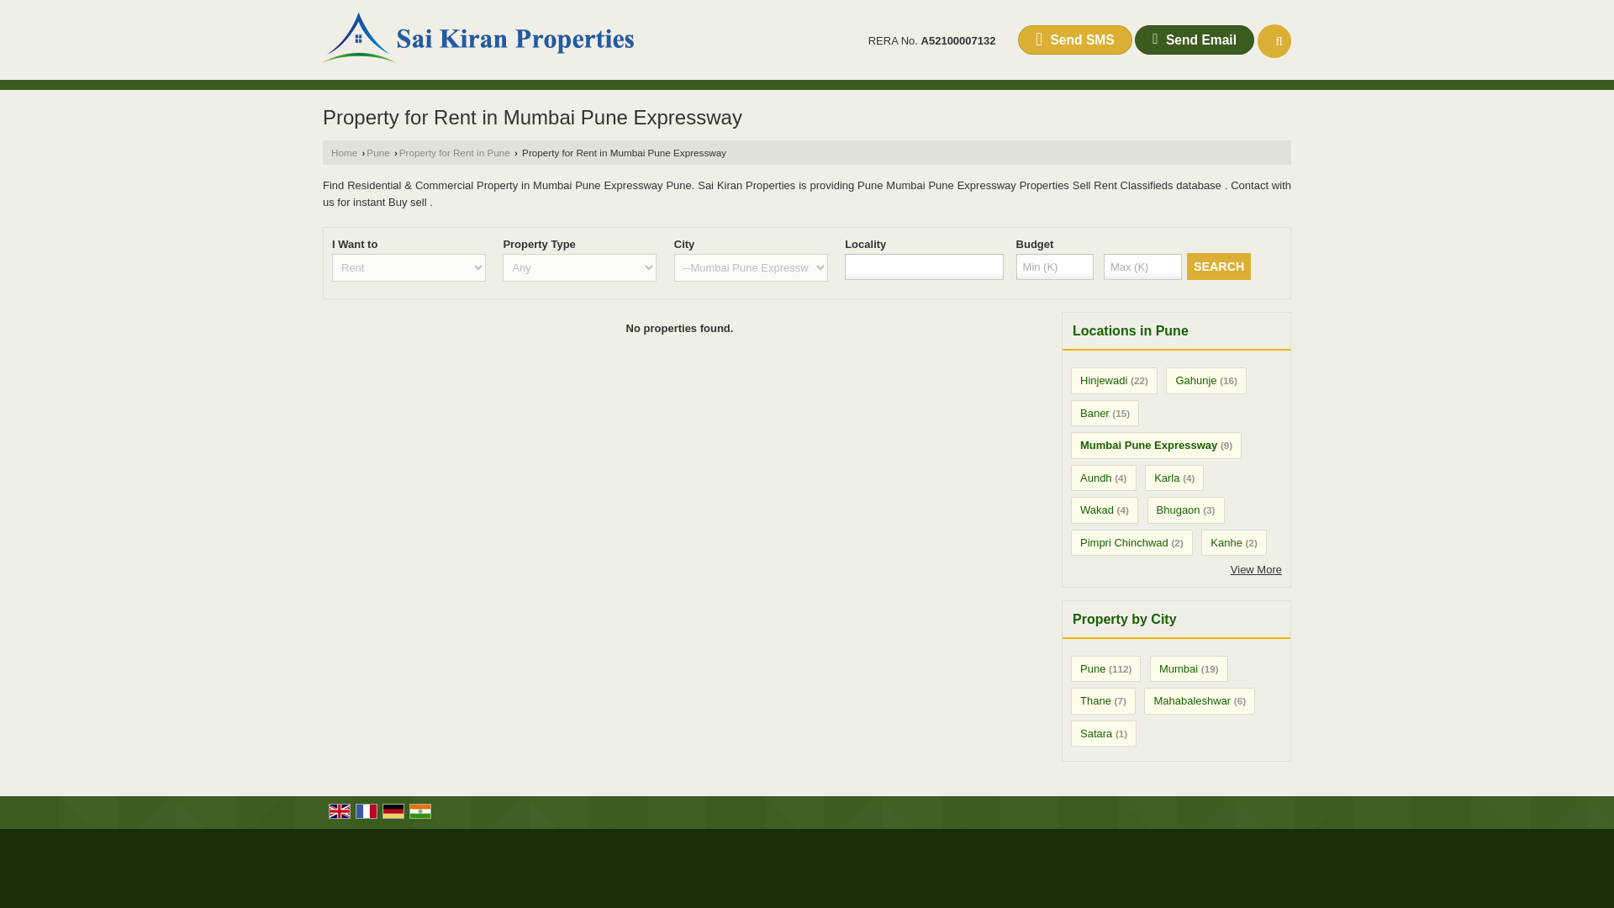 The image size is (1614, 908). I want to click on Send Email, so click(1194, 40).